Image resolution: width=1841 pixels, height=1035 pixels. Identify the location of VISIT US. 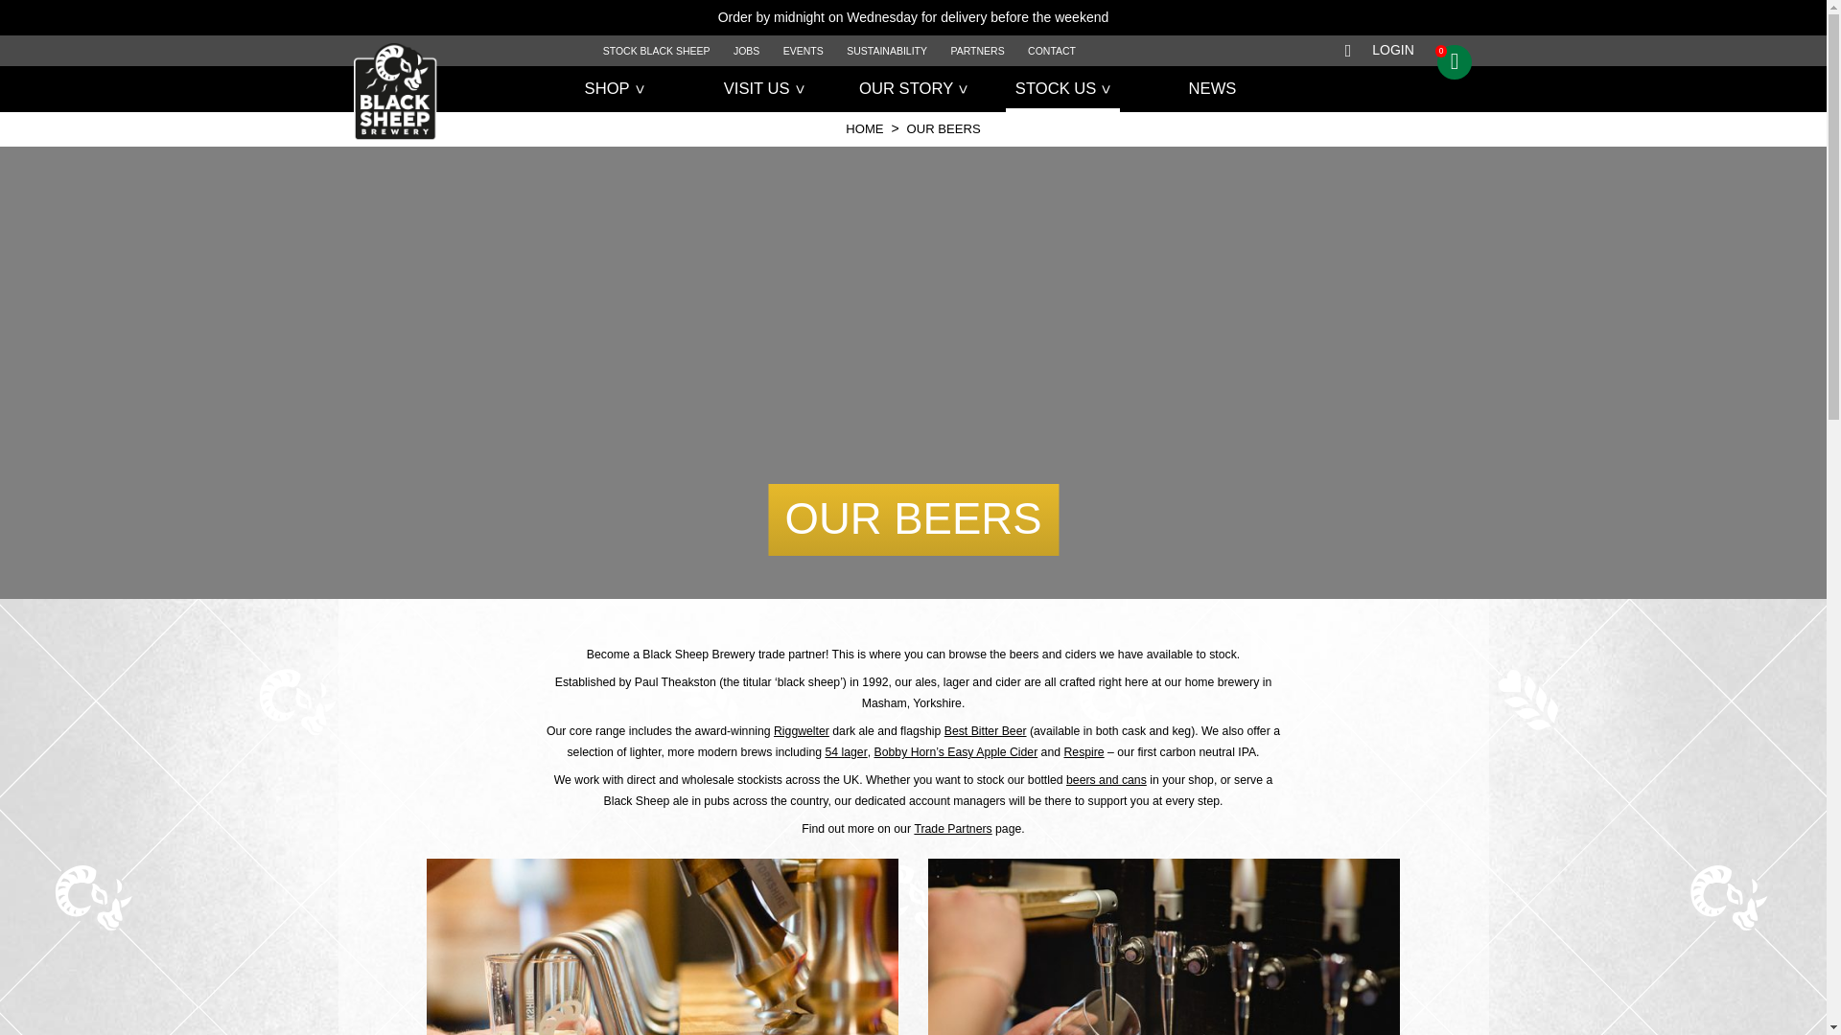
(763, 88).